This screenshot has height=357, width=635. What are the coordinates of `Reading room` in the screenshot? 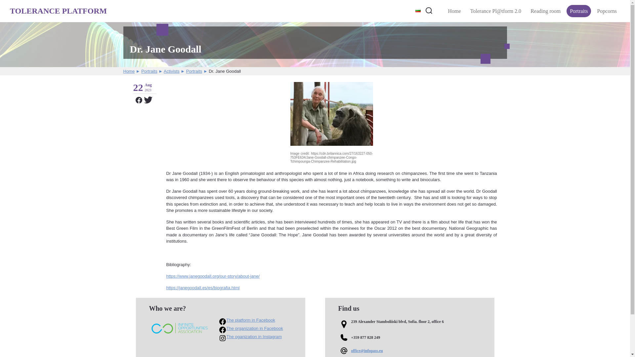 It's located at (545, 11).